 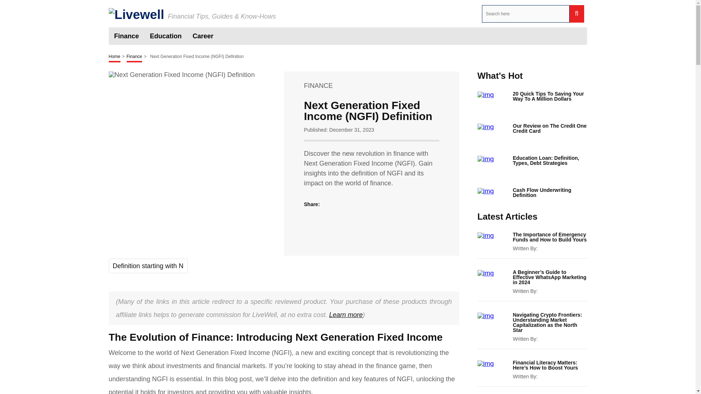 I want to click on 20 Quick Tips To Saving Your Way To A Million Dollars, so click(x=549, y=96).